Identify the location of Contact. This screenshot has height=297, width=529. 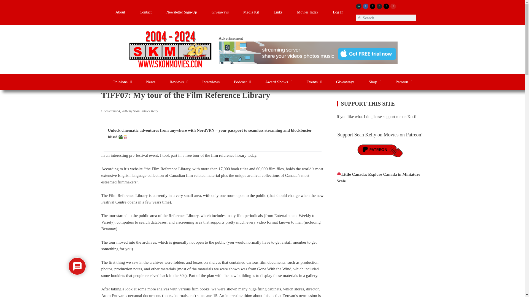
(145, 12).